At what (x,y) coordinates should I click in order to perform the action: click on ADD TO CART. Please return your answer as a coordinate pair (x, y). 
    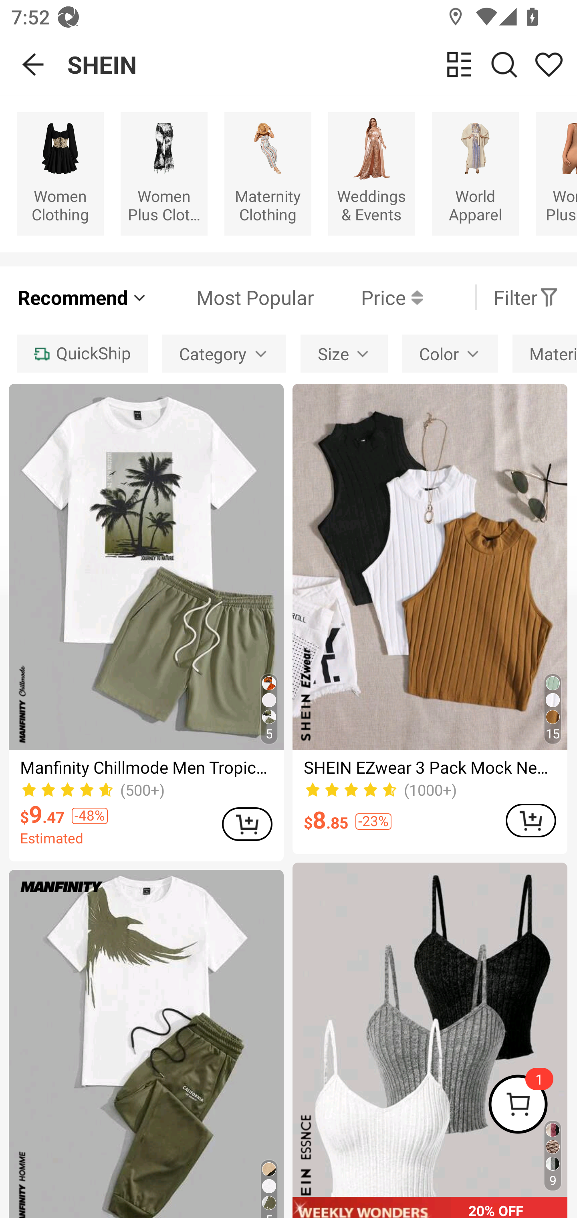
    Looking at the image, I should click on (247, 824).